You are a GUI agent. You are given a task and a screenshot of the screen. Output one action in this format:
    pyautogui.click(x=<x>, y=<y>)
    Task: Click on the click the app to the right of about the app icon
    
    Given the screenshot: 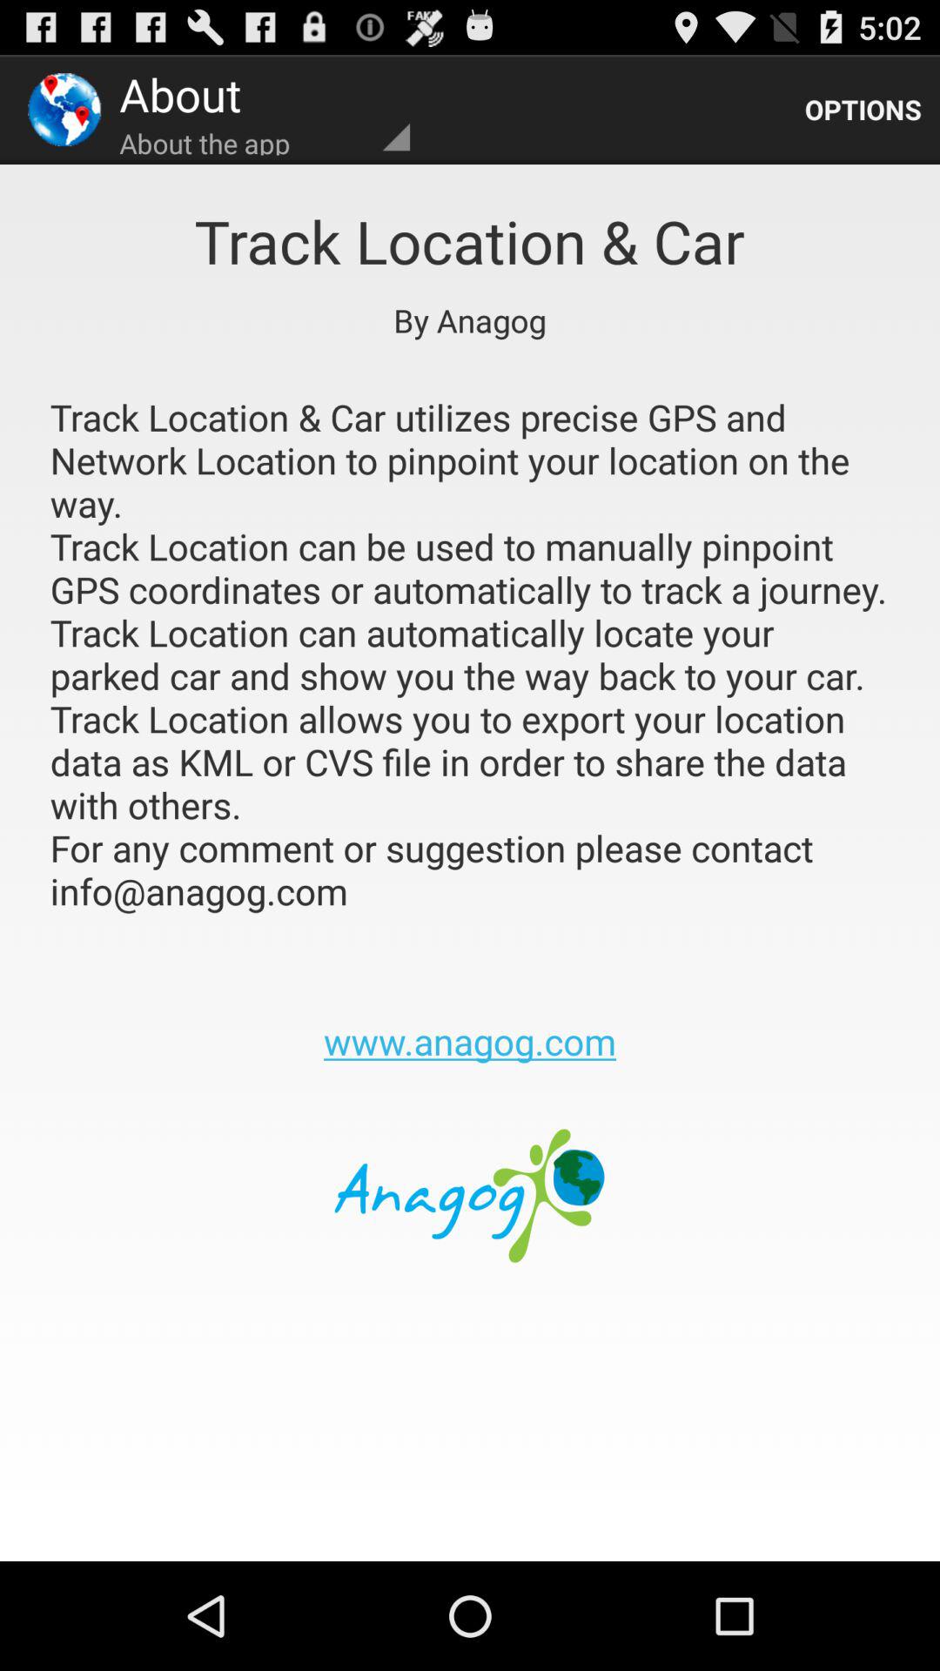 What is the action you would take?
    pyautogui.click(x=863, y=110)
    